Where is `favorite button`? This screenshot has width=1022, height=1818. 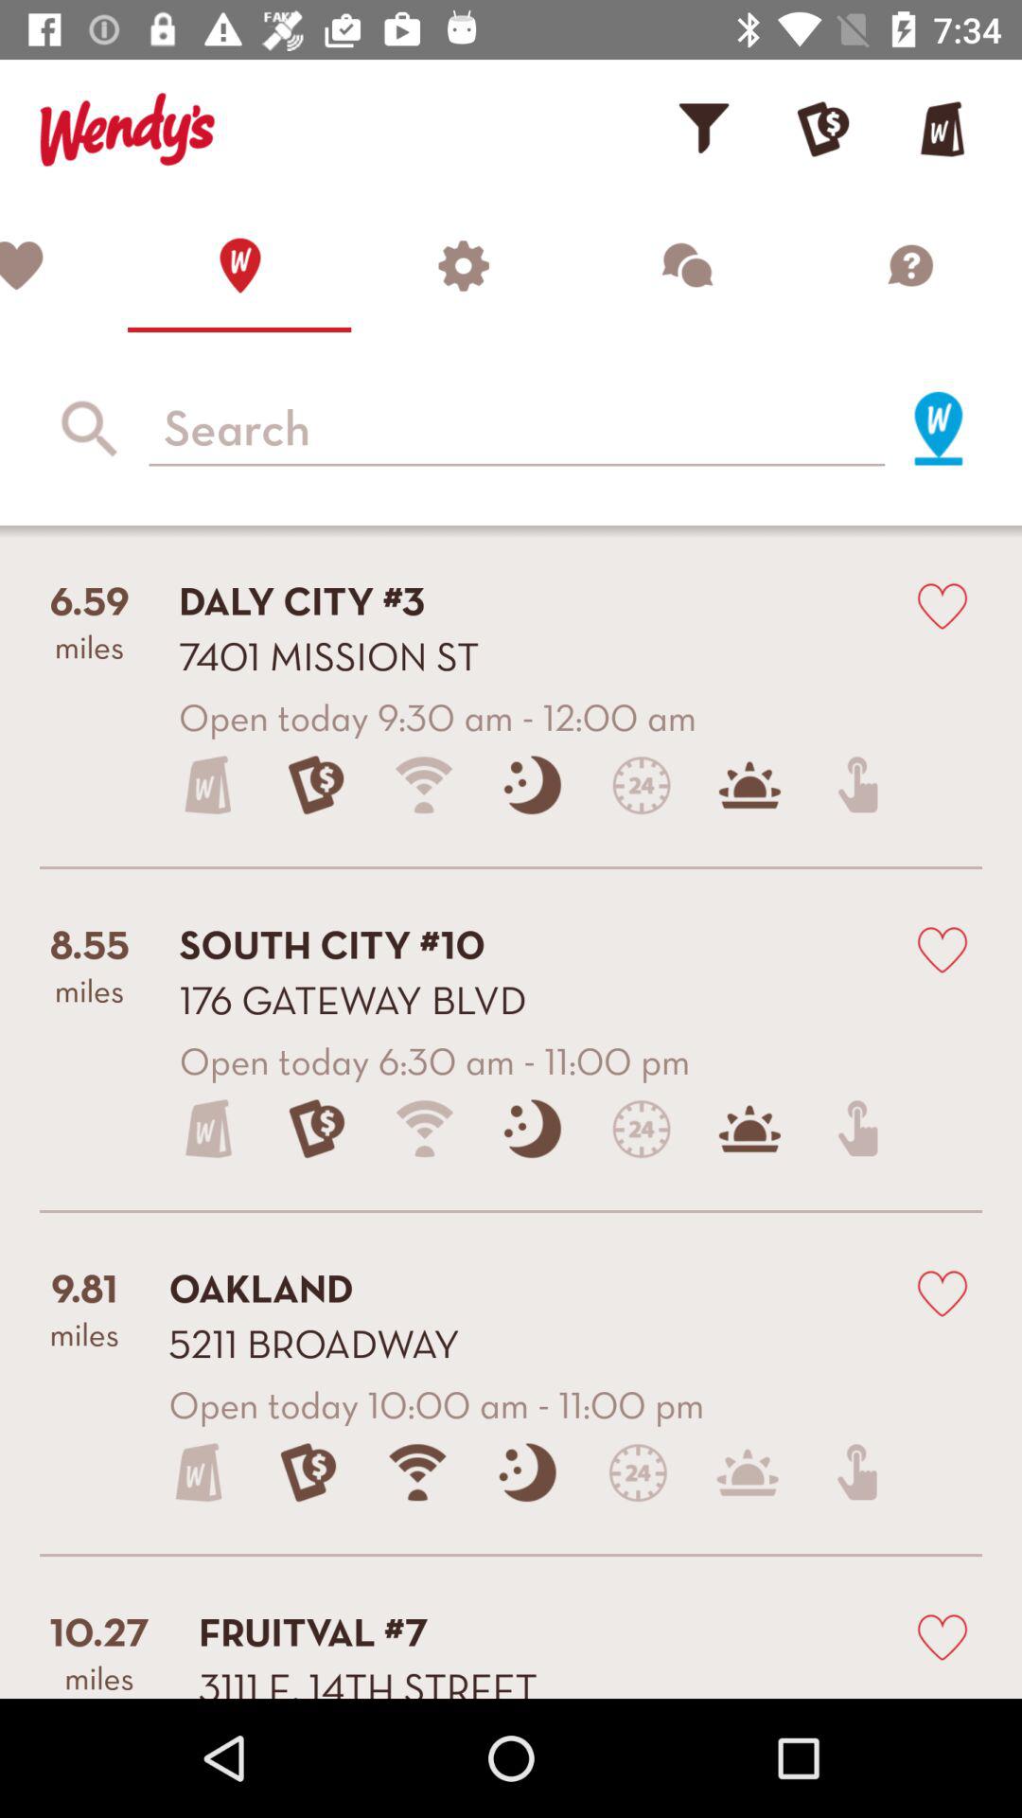 favorite button is located at coordinates (943, 604).